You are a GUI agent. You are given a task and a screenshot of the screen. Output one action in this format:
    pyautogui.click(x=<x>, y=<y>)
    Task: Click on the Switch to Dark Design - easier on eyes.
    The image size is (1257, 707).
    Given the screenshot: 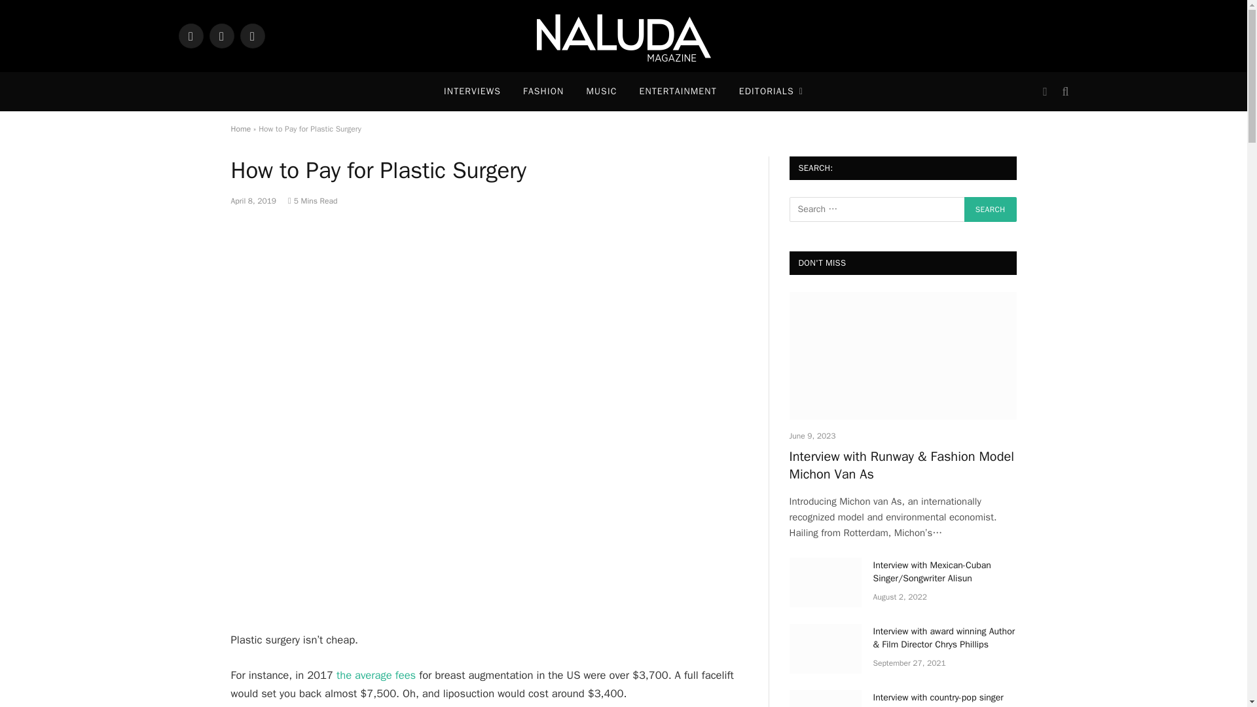 What is the action you would take?
    pyautogui.click(x=1044, y=92)
    